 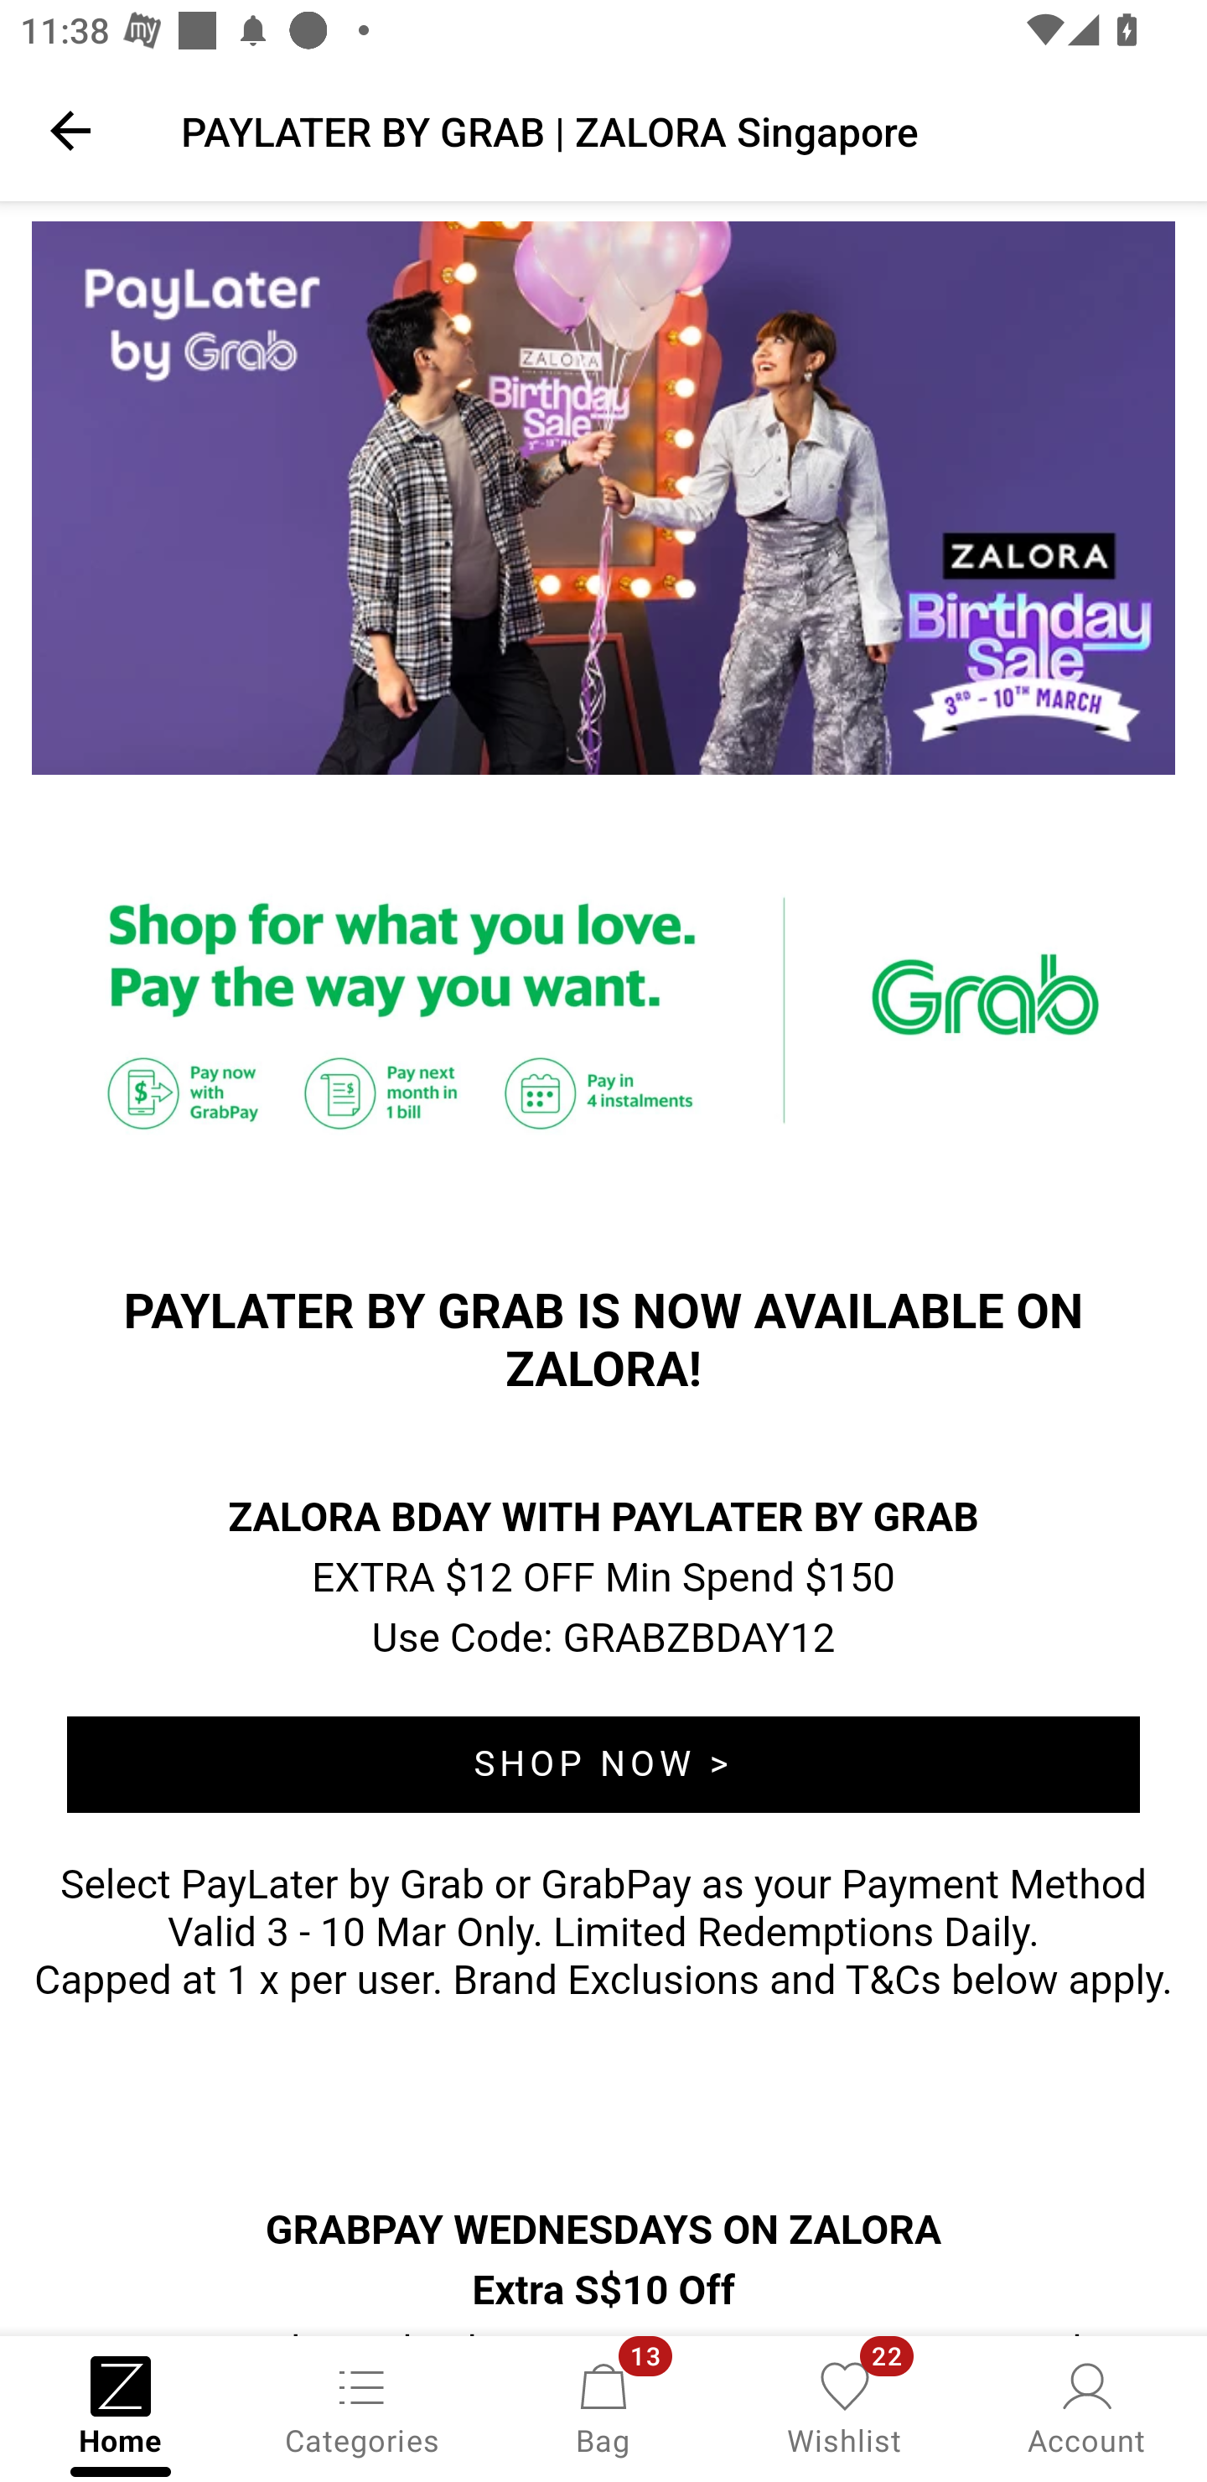 What do you see at coordinates (674, 130) in the screenshot?
I see `PAYLATER BY GRAB | ZALORA Singapore` at bounding box center [674, 130].